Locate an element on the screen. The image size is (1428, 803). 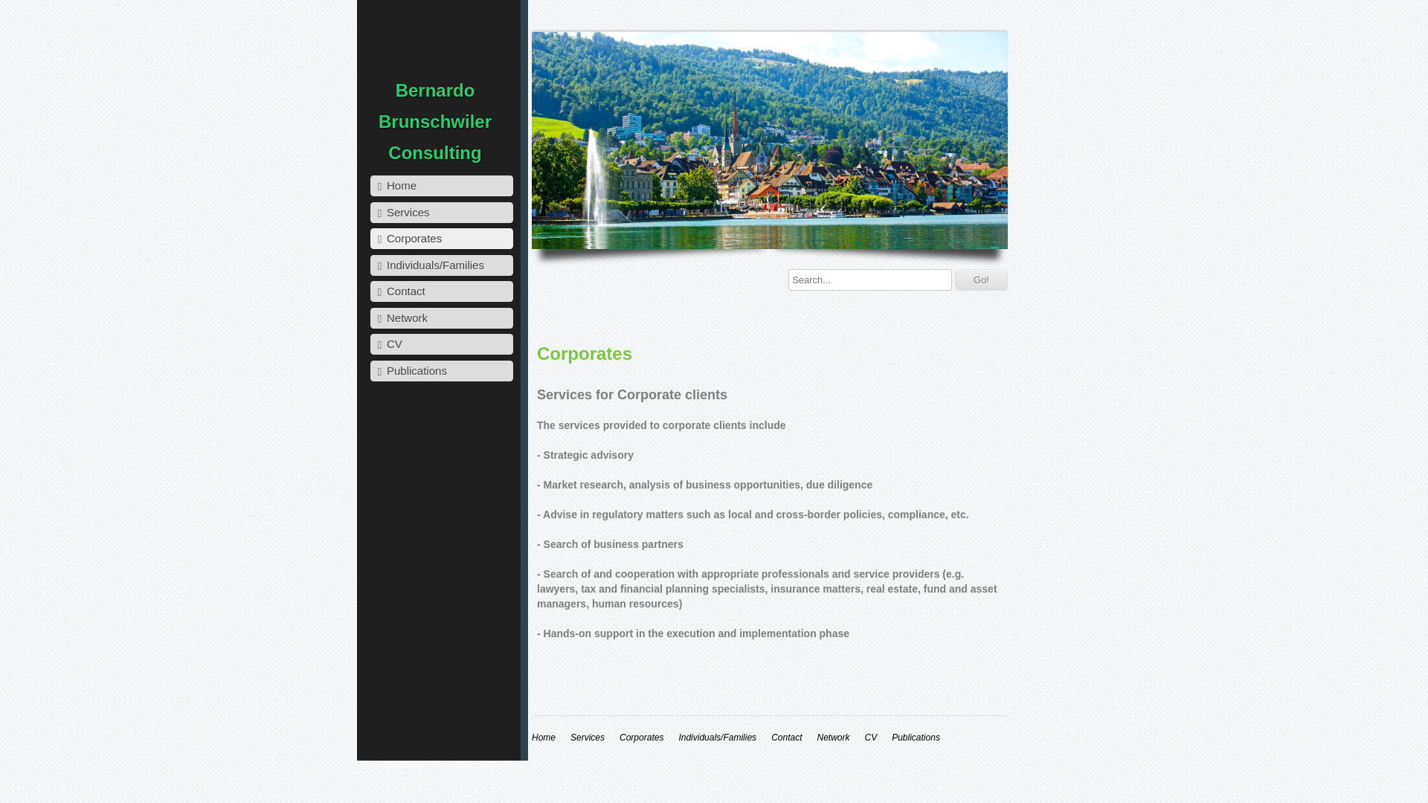
Network is located at coordinates (833, 738).